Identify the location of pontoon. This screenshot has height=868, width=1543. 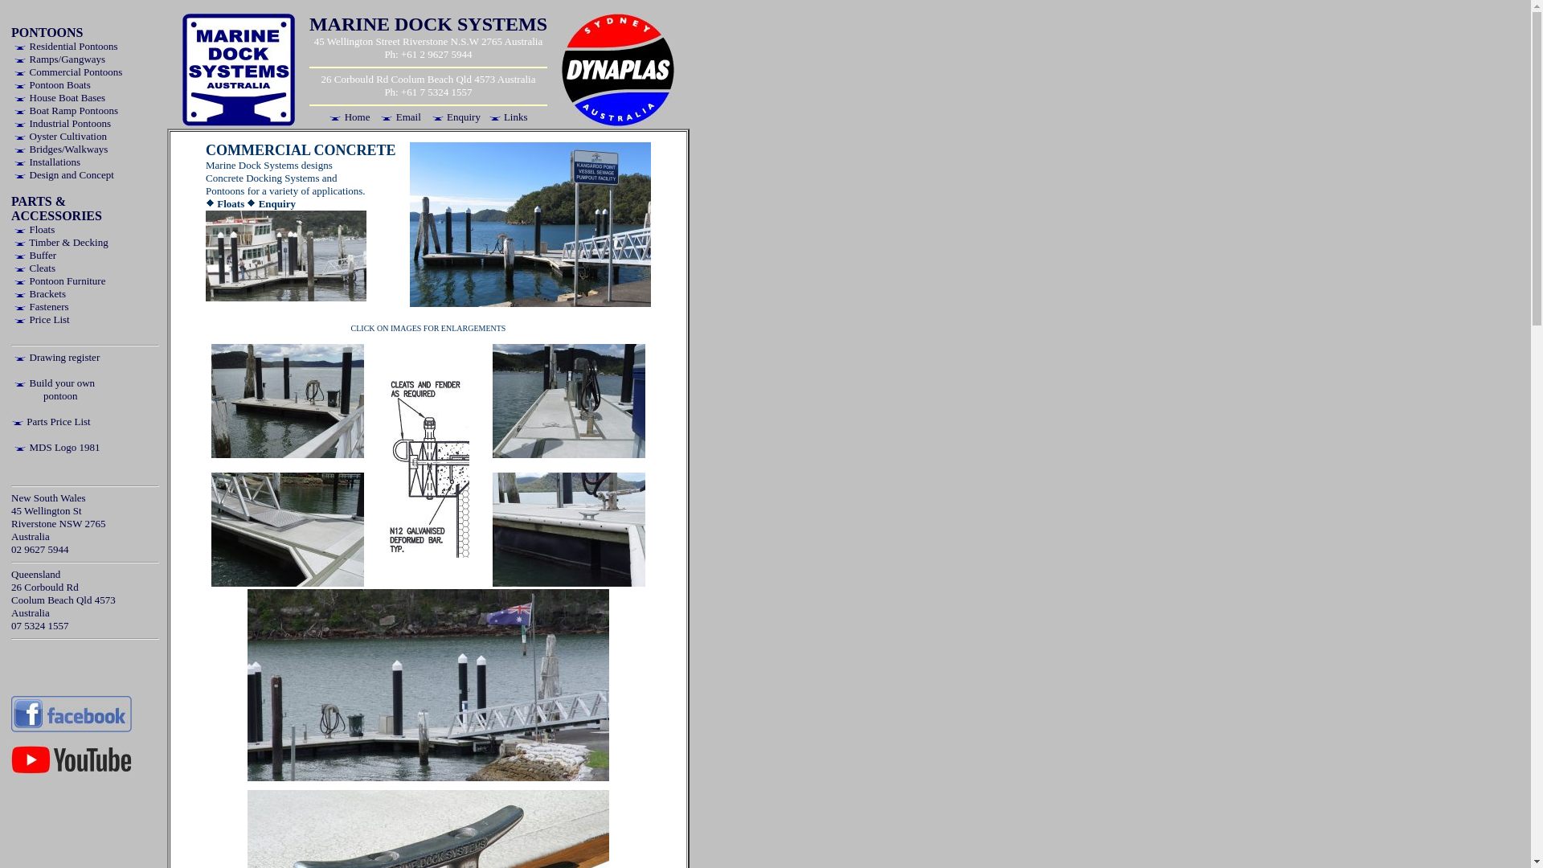
(61, 395).